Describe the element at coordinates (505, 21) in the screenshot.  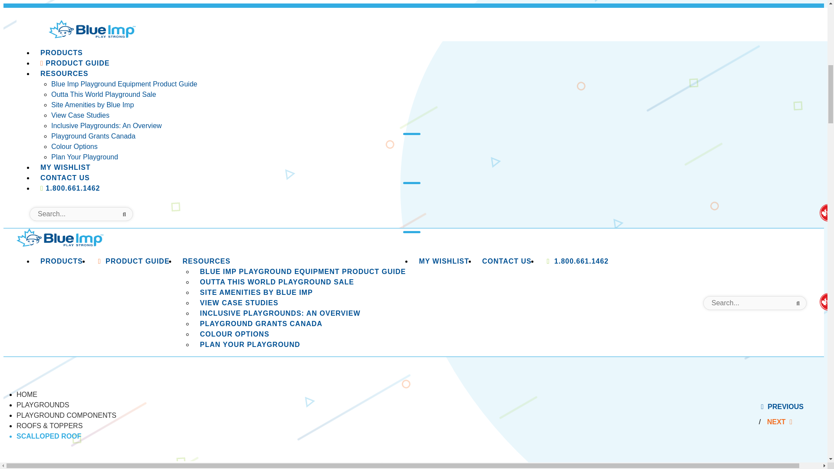
I see `All Playgrounds` at that location.